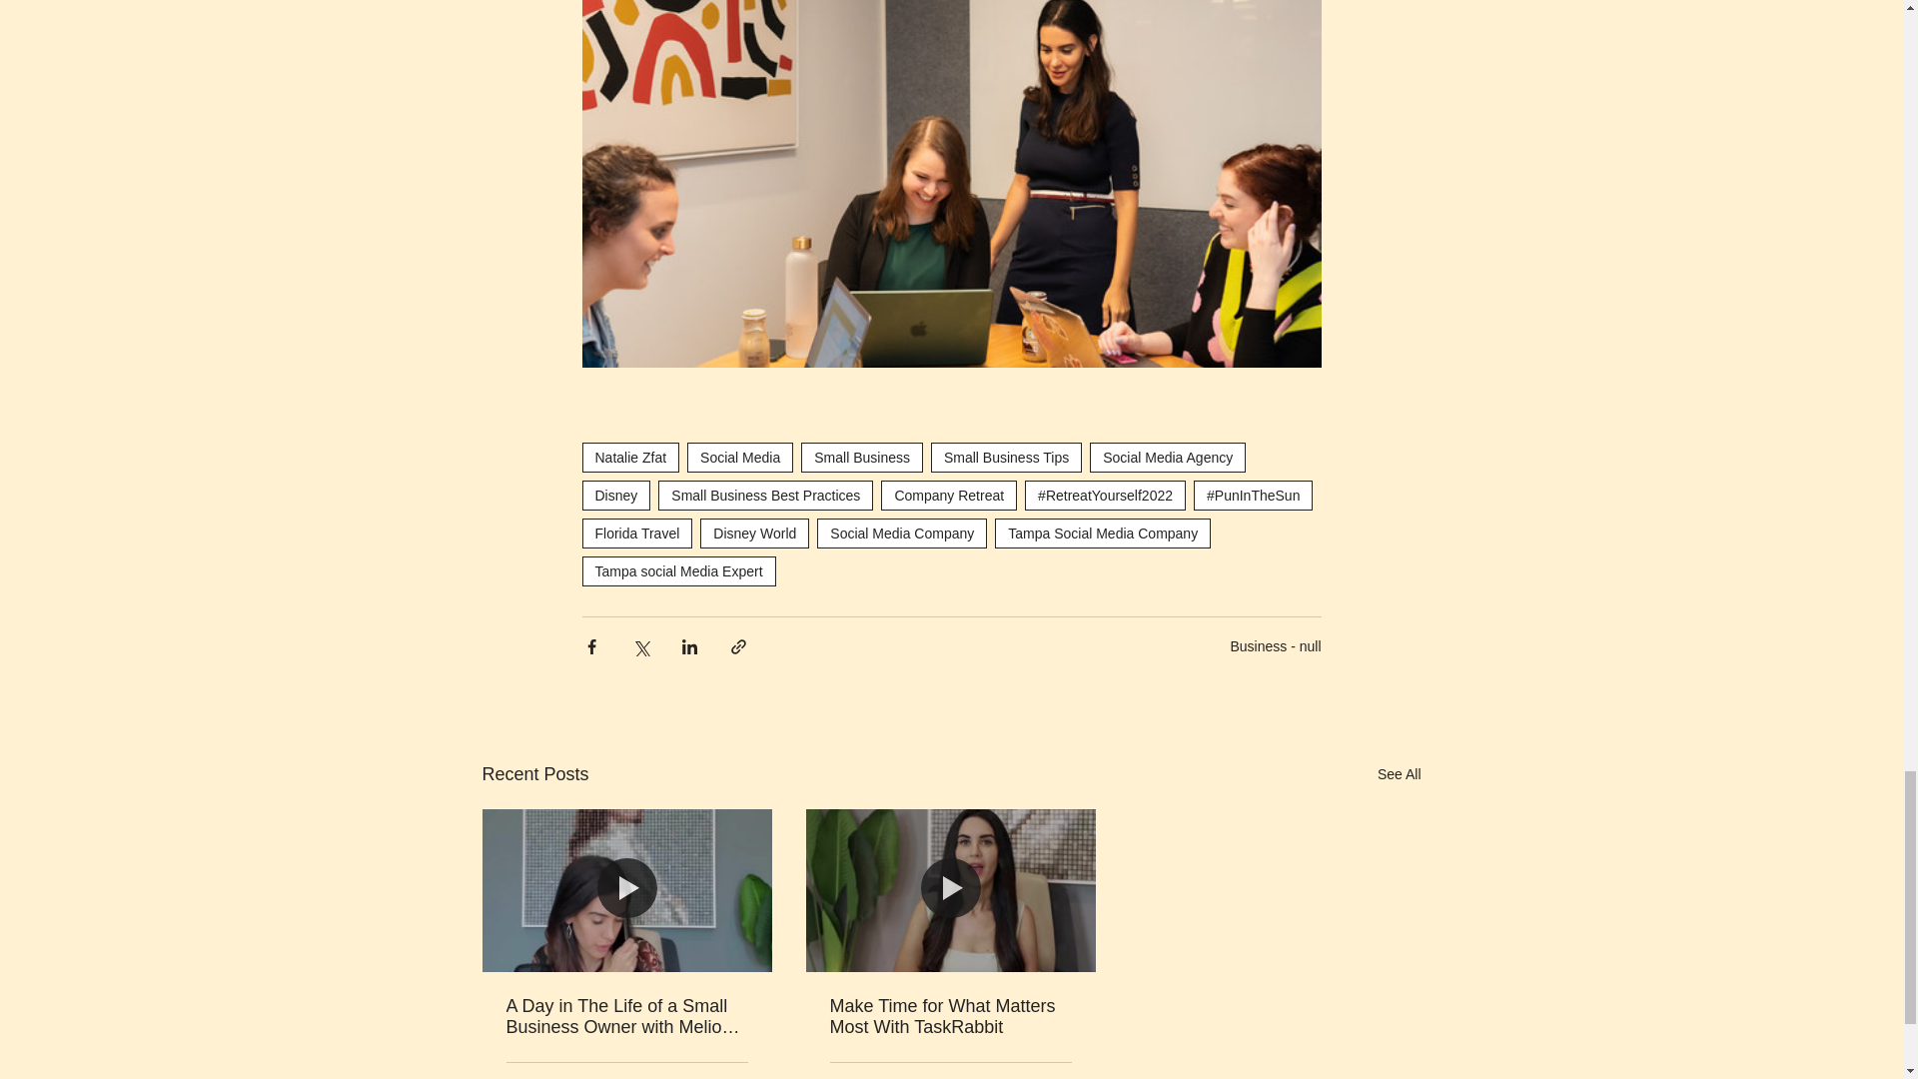 The width and height of the screenshot is (1918, 1079). Describe the element at coordinates (629, 458) in the screenshot. I see `Natalie Zfat` at that location.